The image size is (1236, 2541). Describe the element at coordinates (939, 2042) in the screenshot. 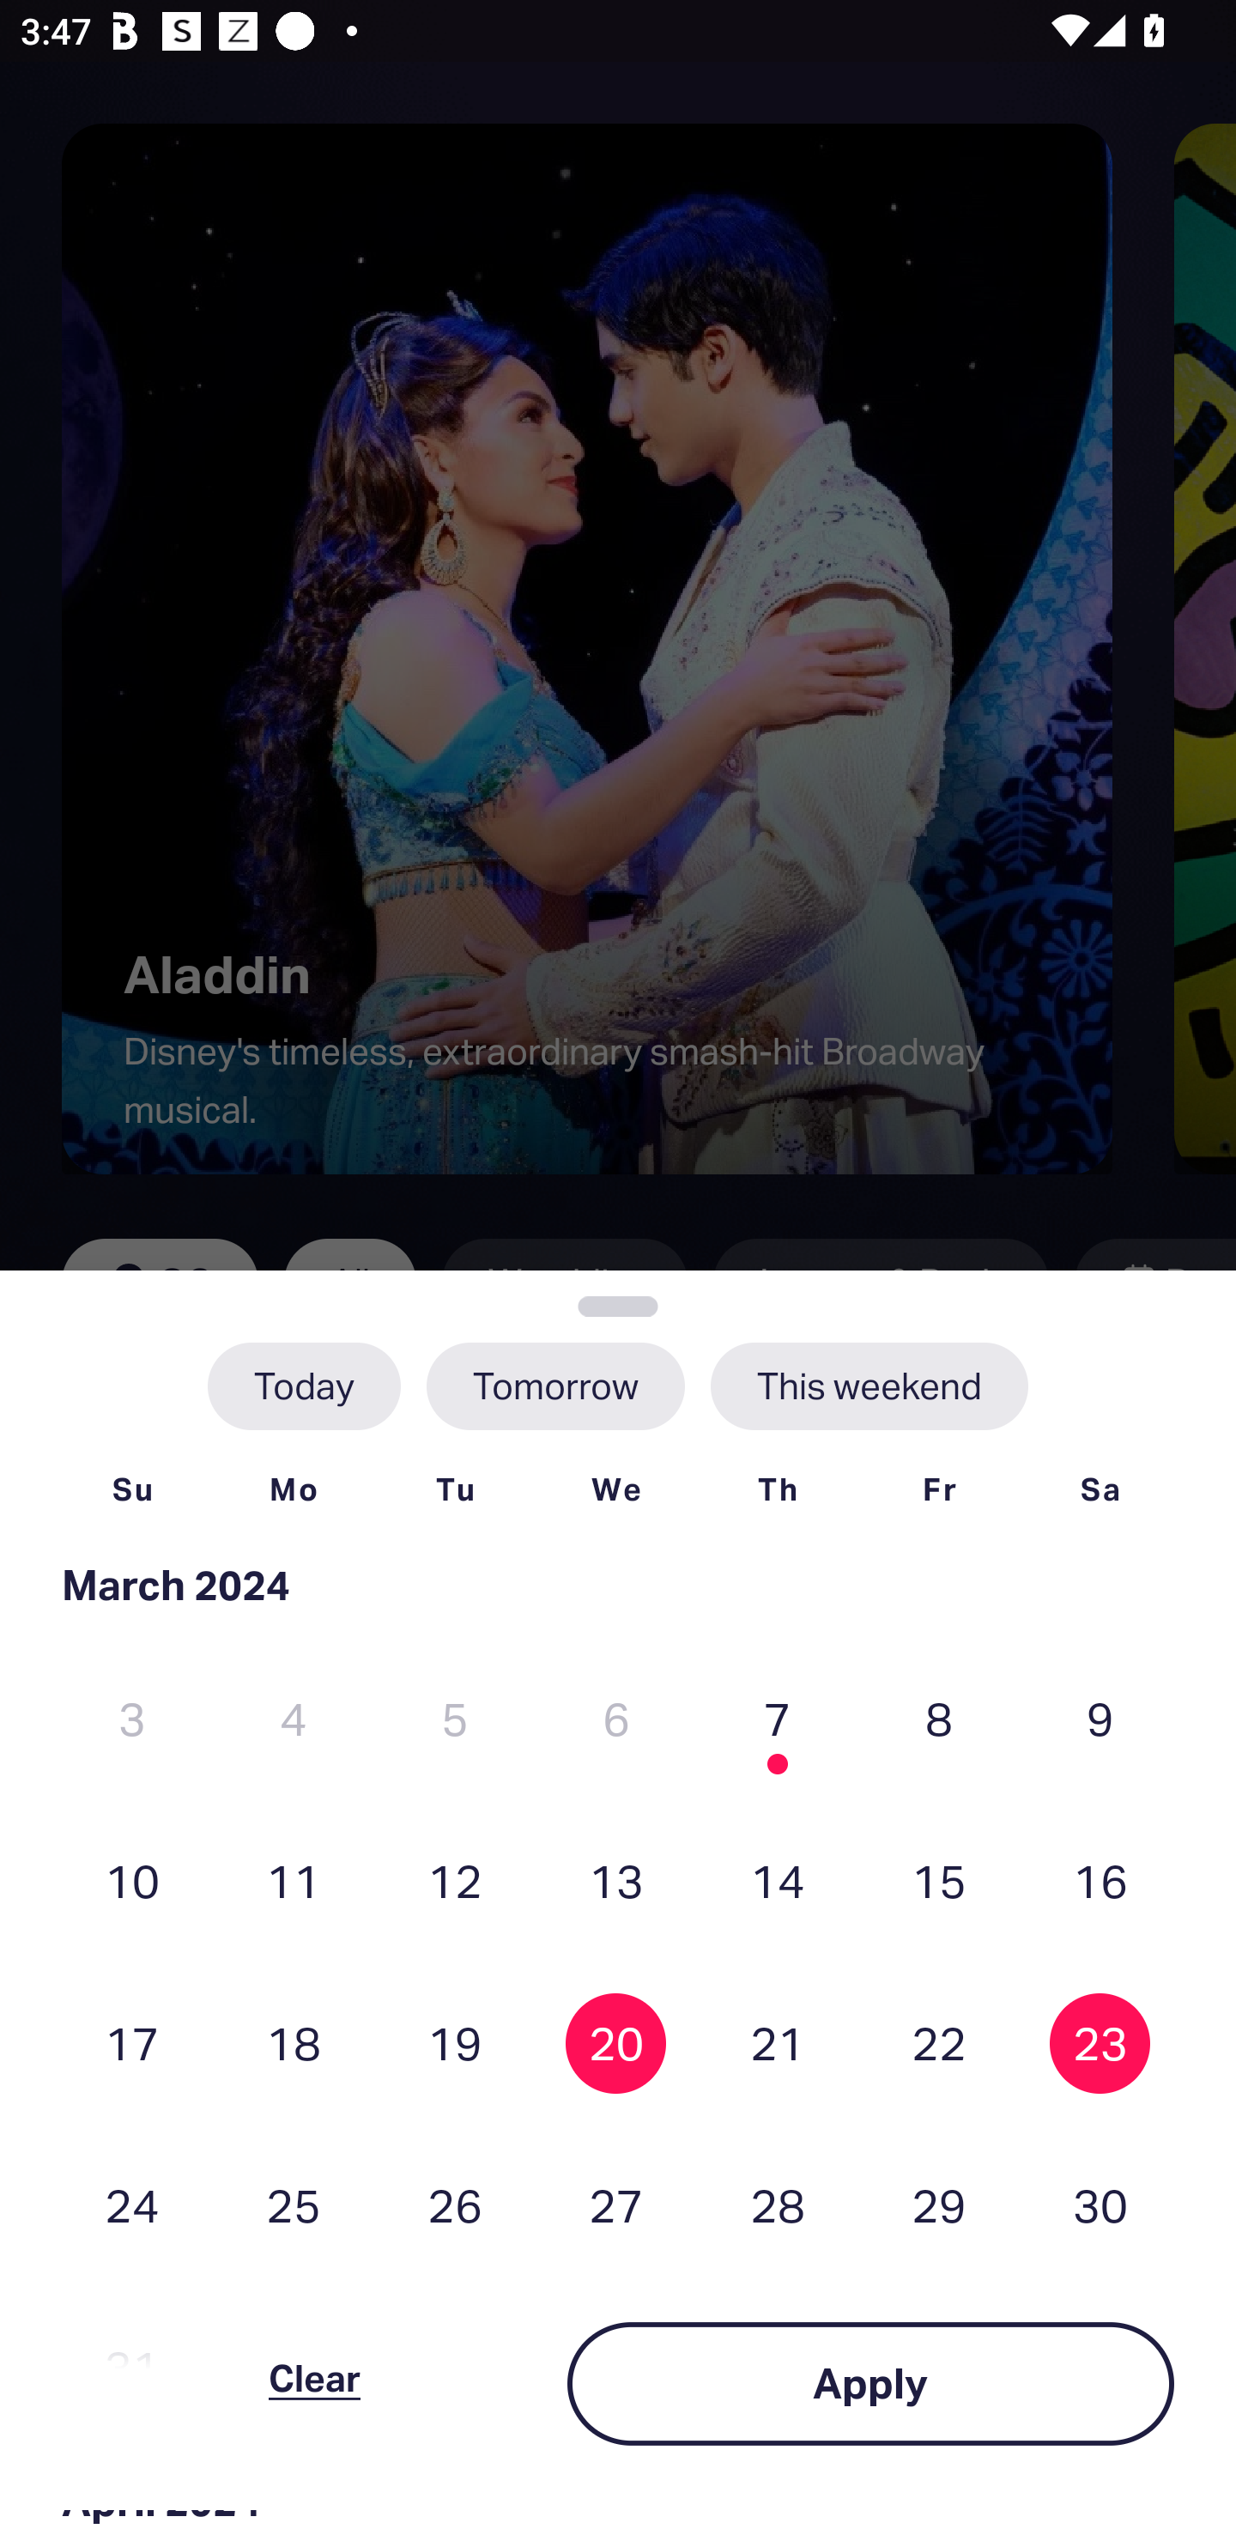

I see `22` at that location.